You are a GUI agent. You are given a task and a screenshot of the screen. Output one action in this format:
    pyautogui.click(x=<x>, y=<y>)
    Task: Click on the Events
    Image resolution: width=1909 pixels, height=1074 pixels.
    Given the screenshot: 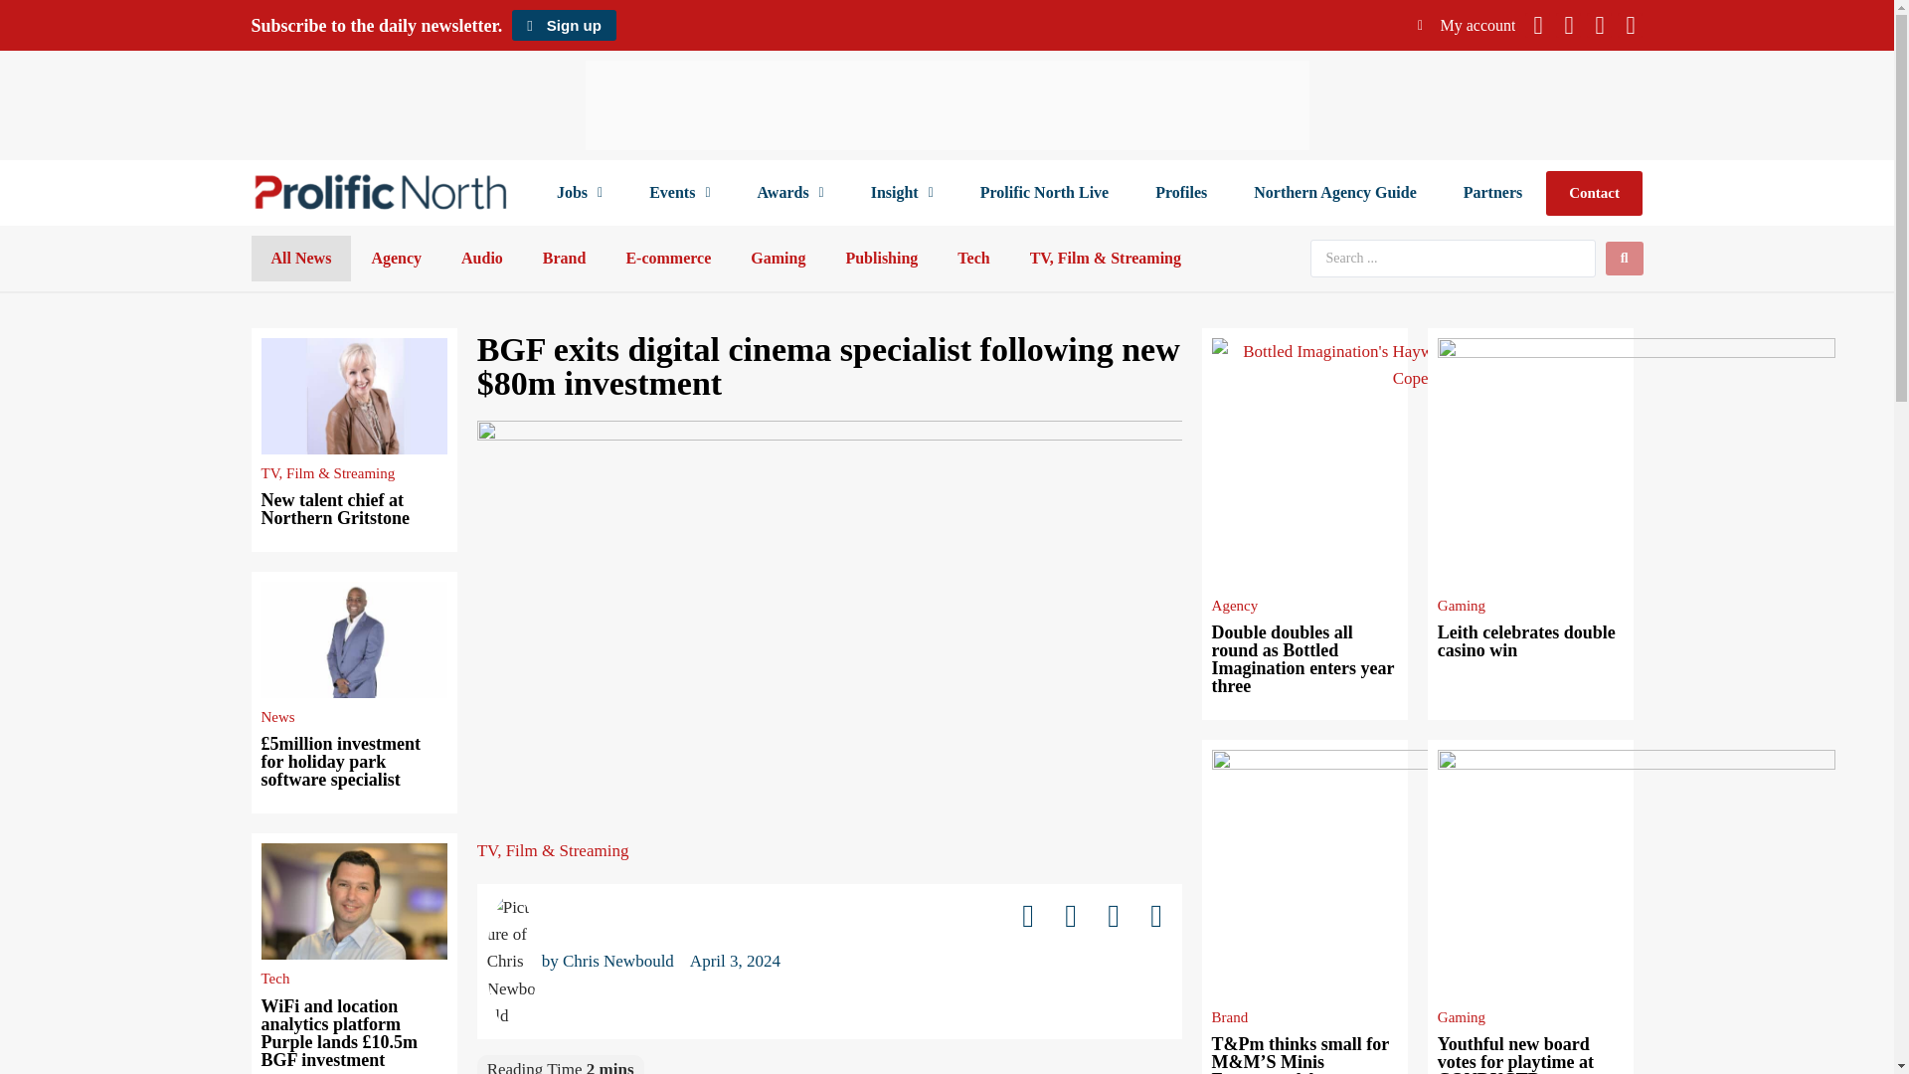 What is the action you would take?
    pyautogui.click(x=679, y=193)
    